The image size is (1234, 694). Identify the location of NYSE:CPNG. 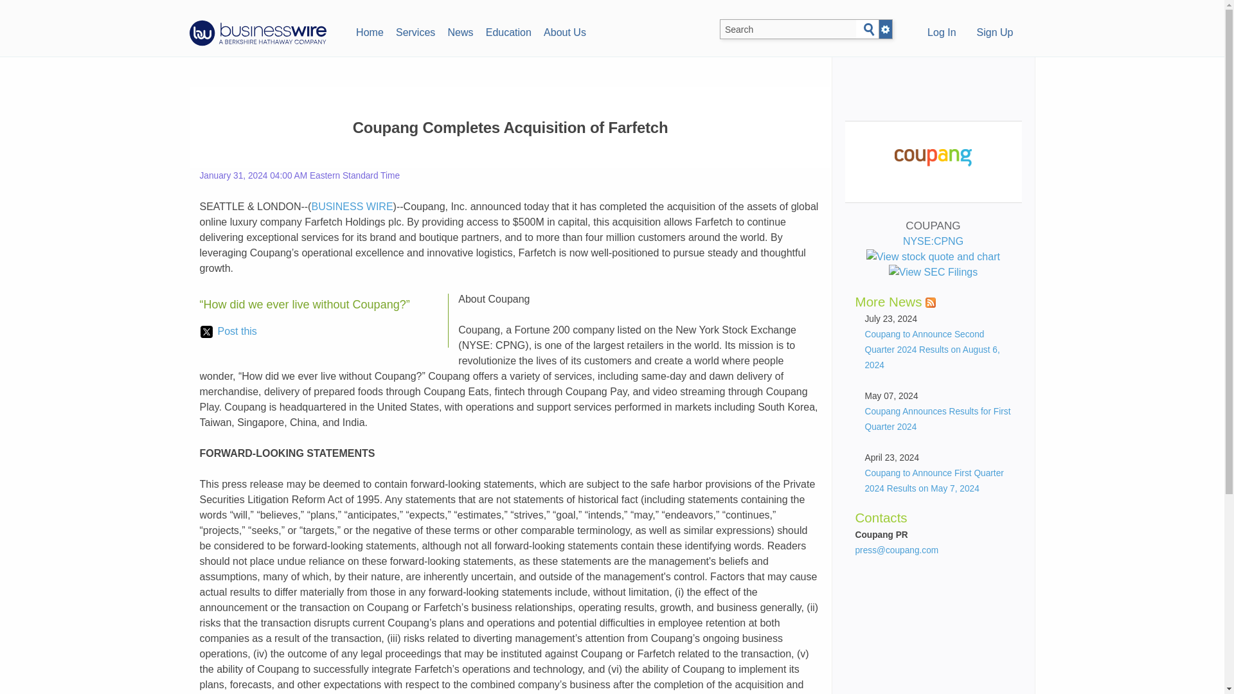
(933, 249).